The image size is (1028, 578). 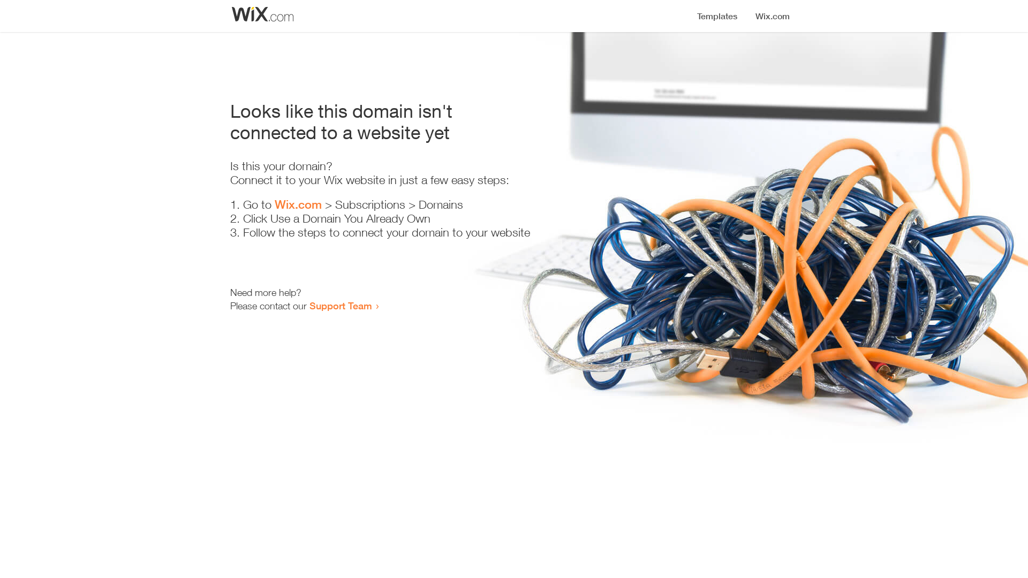 I want to click on Support Team, so click(x=341, y=306).